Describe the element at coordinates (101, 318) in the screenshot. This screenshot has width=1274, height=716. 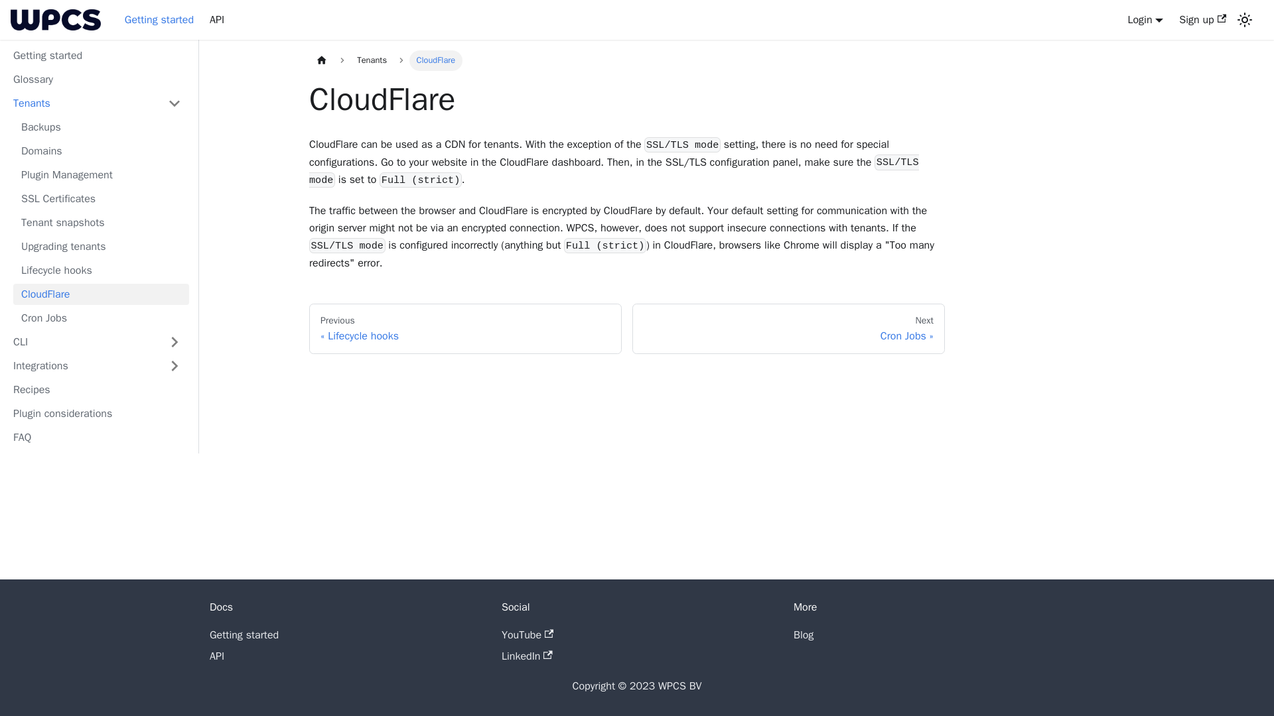
I see `Cron Jobs` at that location.